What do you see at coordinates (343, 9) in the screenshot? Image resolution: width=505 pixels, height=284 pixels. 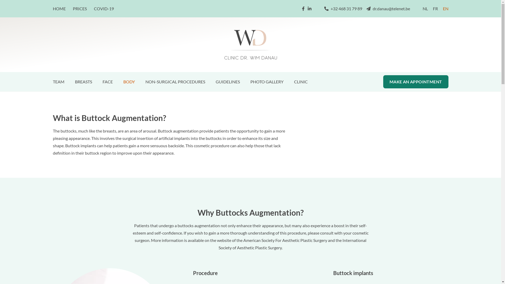 I see `+32 468 31 79 89` at bounding box center [343, 9].